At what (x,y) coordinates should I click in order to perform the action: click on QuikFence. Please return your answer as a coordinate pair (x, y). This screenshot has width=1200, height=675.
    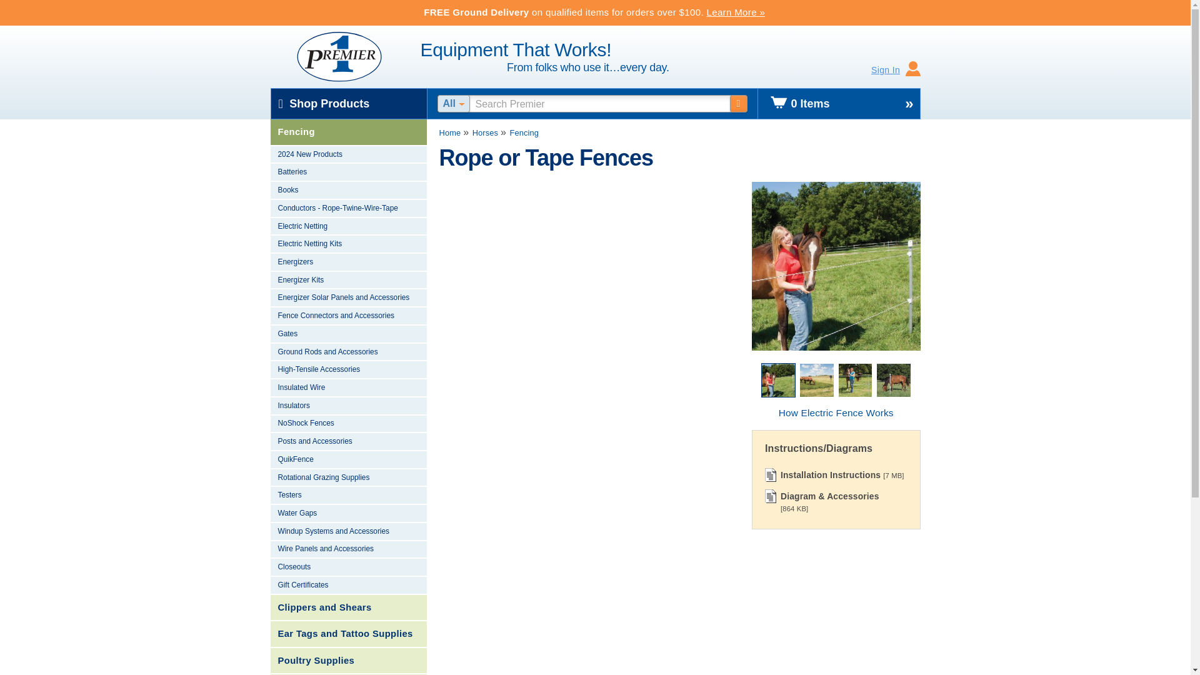
    Looking at the image, I should click on (347, 460).